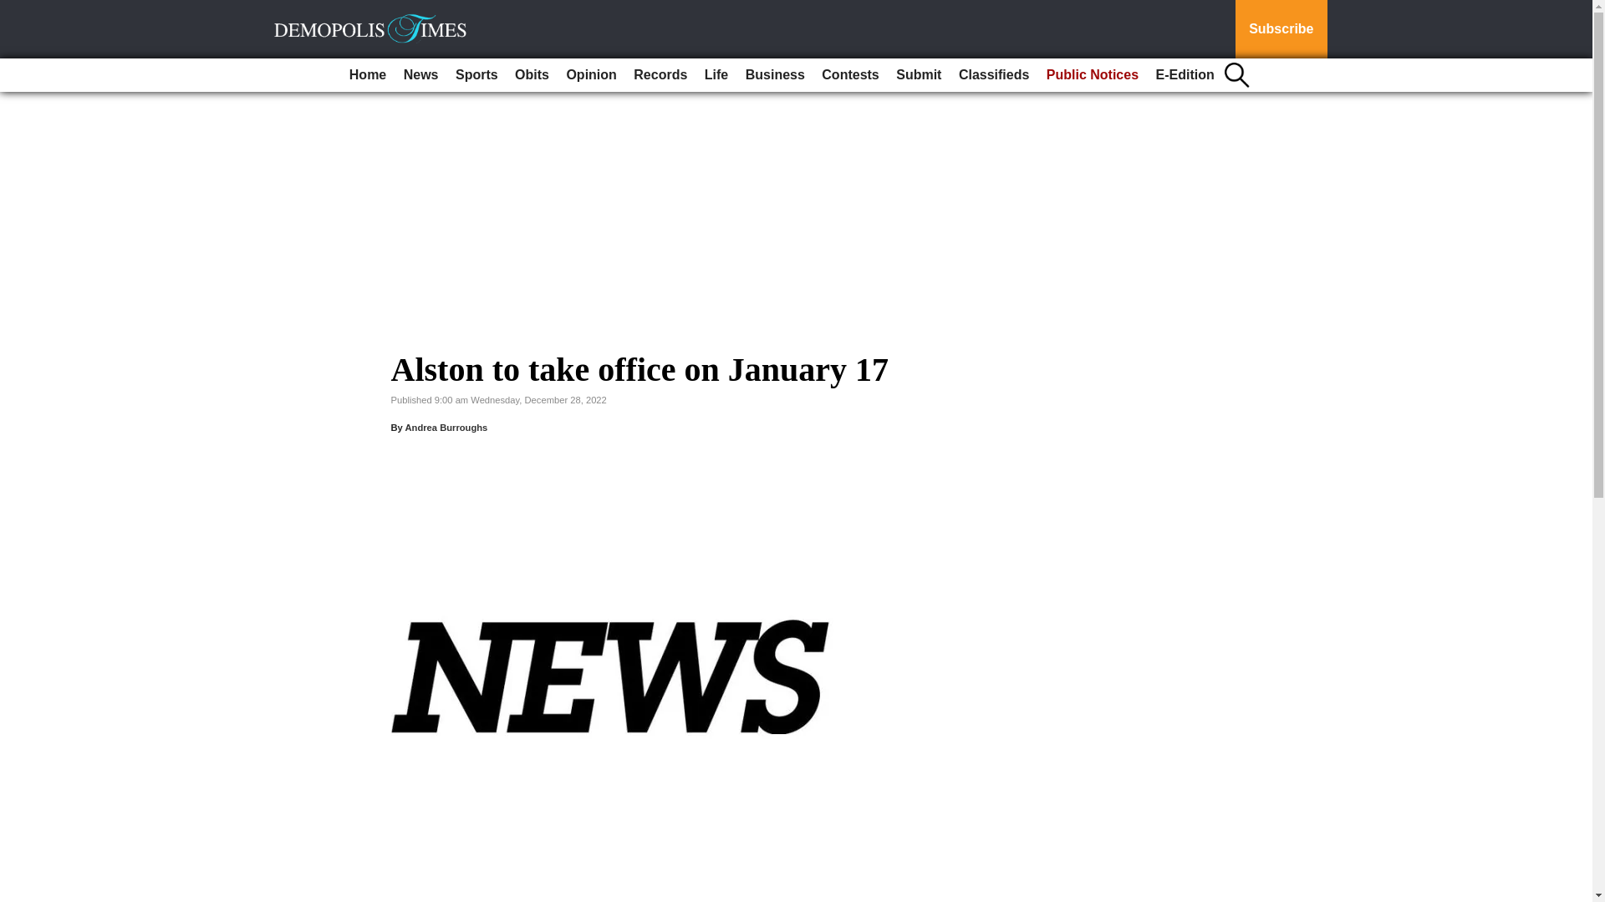 This screenshot has height=902, width=1605. I want to click on Business, so click(775, 75).